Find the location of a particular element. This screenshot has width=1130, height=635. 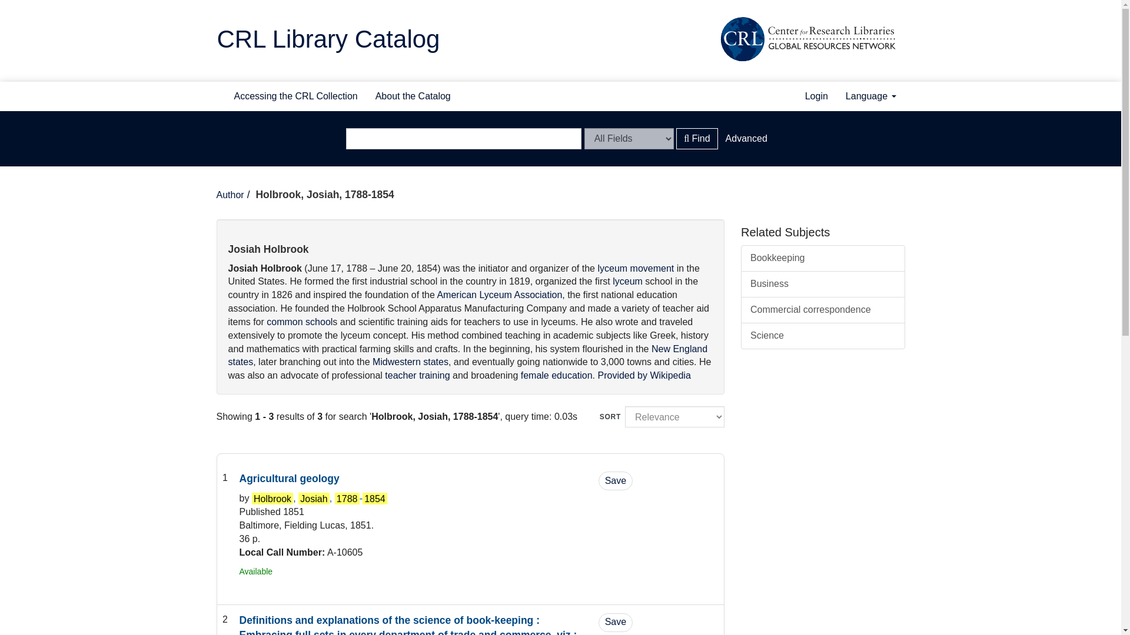

Skip to content is located at coordinates (31, 6).